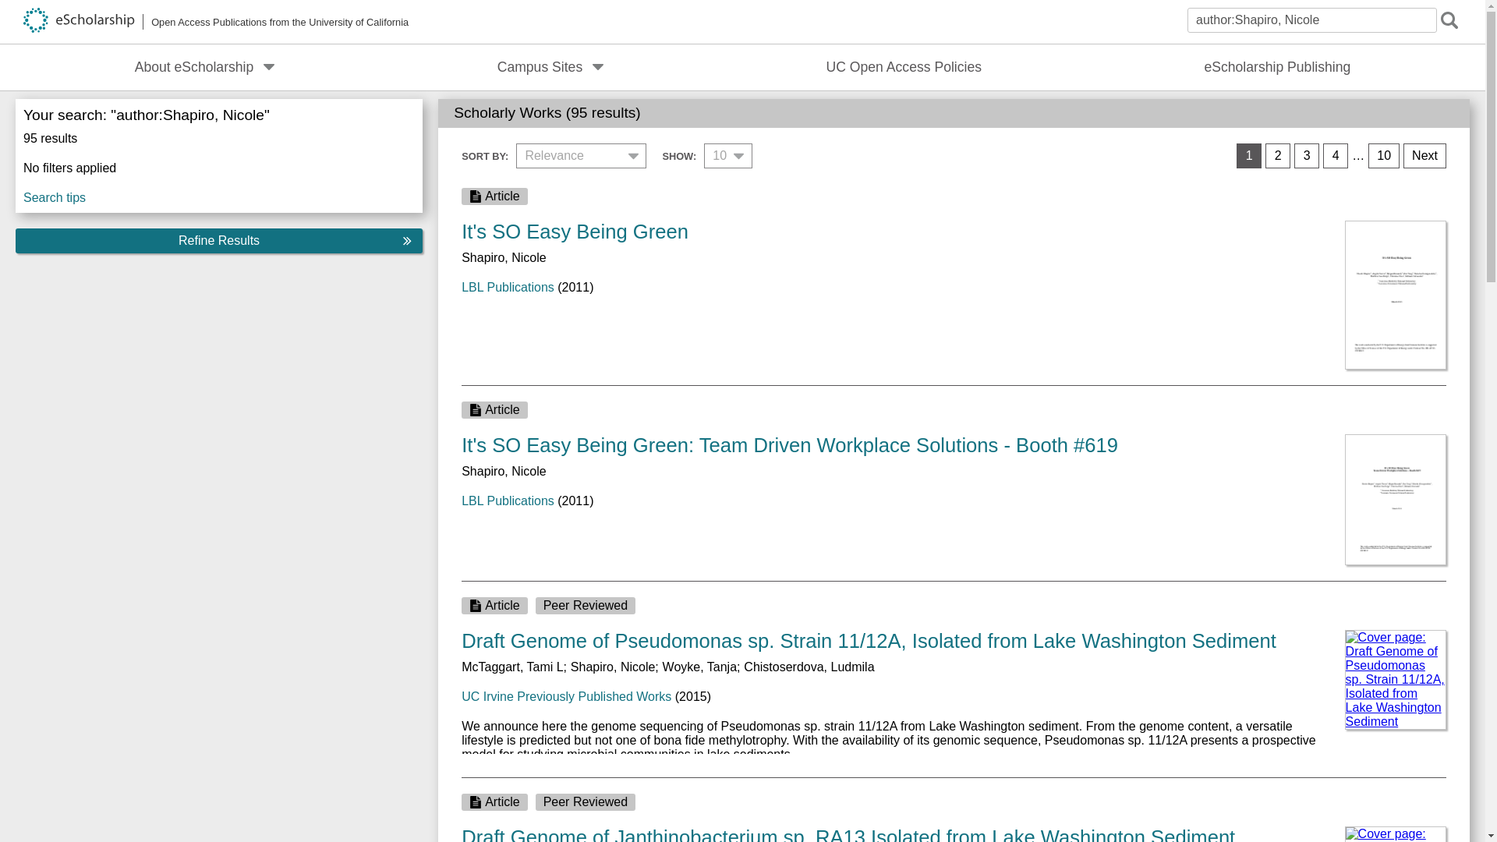 The width and height of the screenshot is (1497, 842). What do you see at coordinates (1277, 67) in the screenshot?
I see `eScholarship Publishing` at bounding box center [1277, 67].